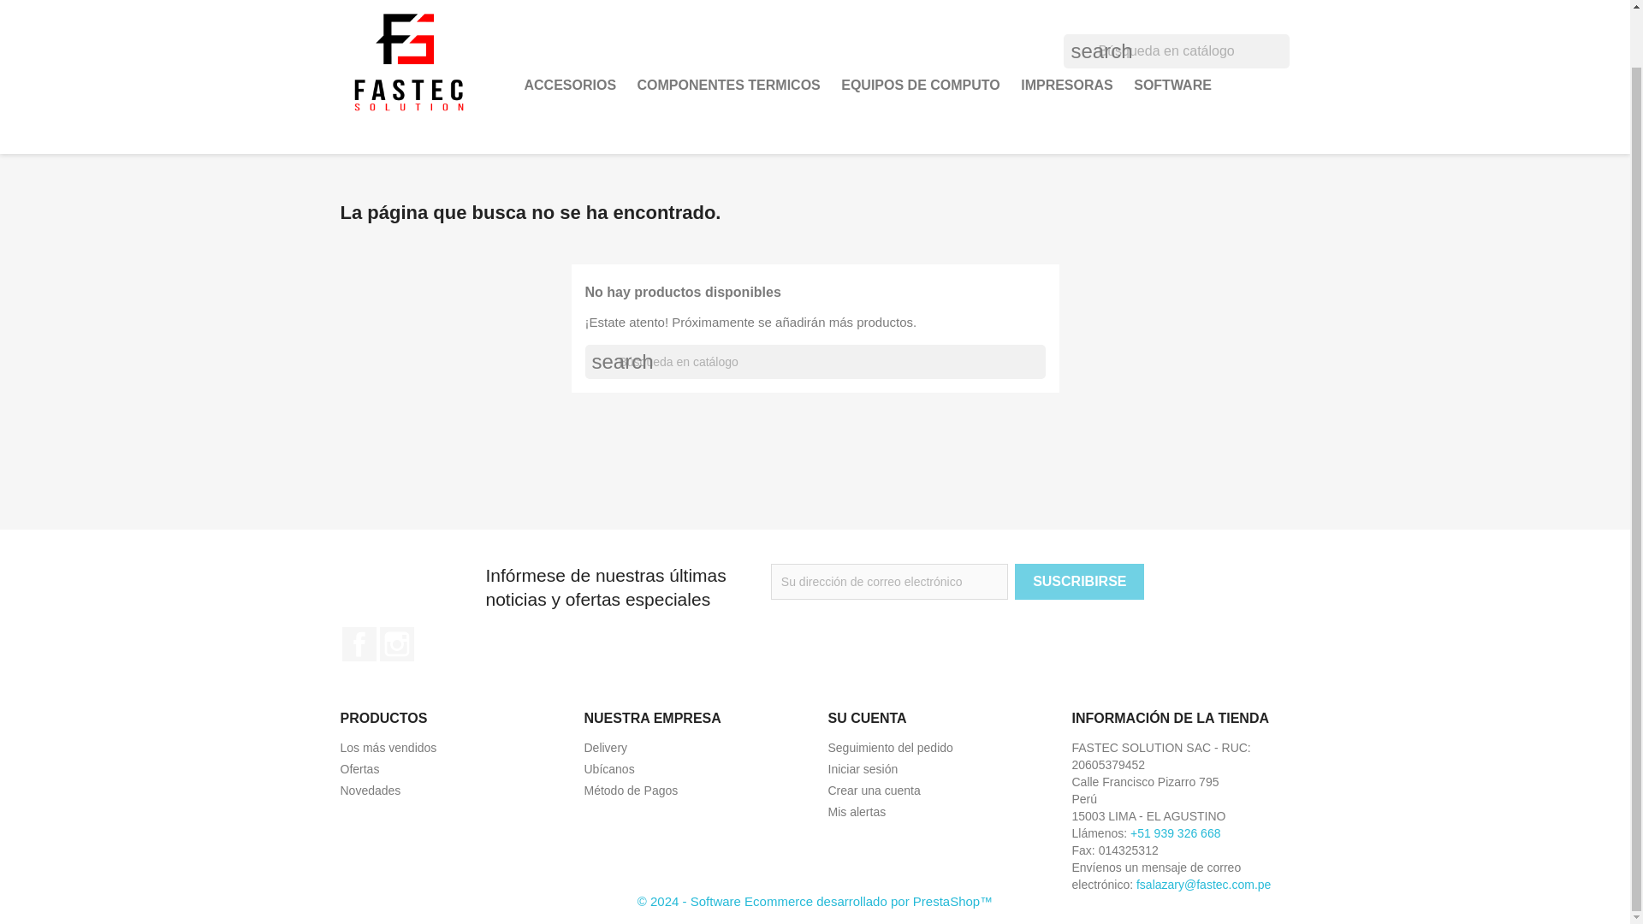  Describe the element at coordinates (370, 791) in the screenshot. I see `Novedades` at that location.